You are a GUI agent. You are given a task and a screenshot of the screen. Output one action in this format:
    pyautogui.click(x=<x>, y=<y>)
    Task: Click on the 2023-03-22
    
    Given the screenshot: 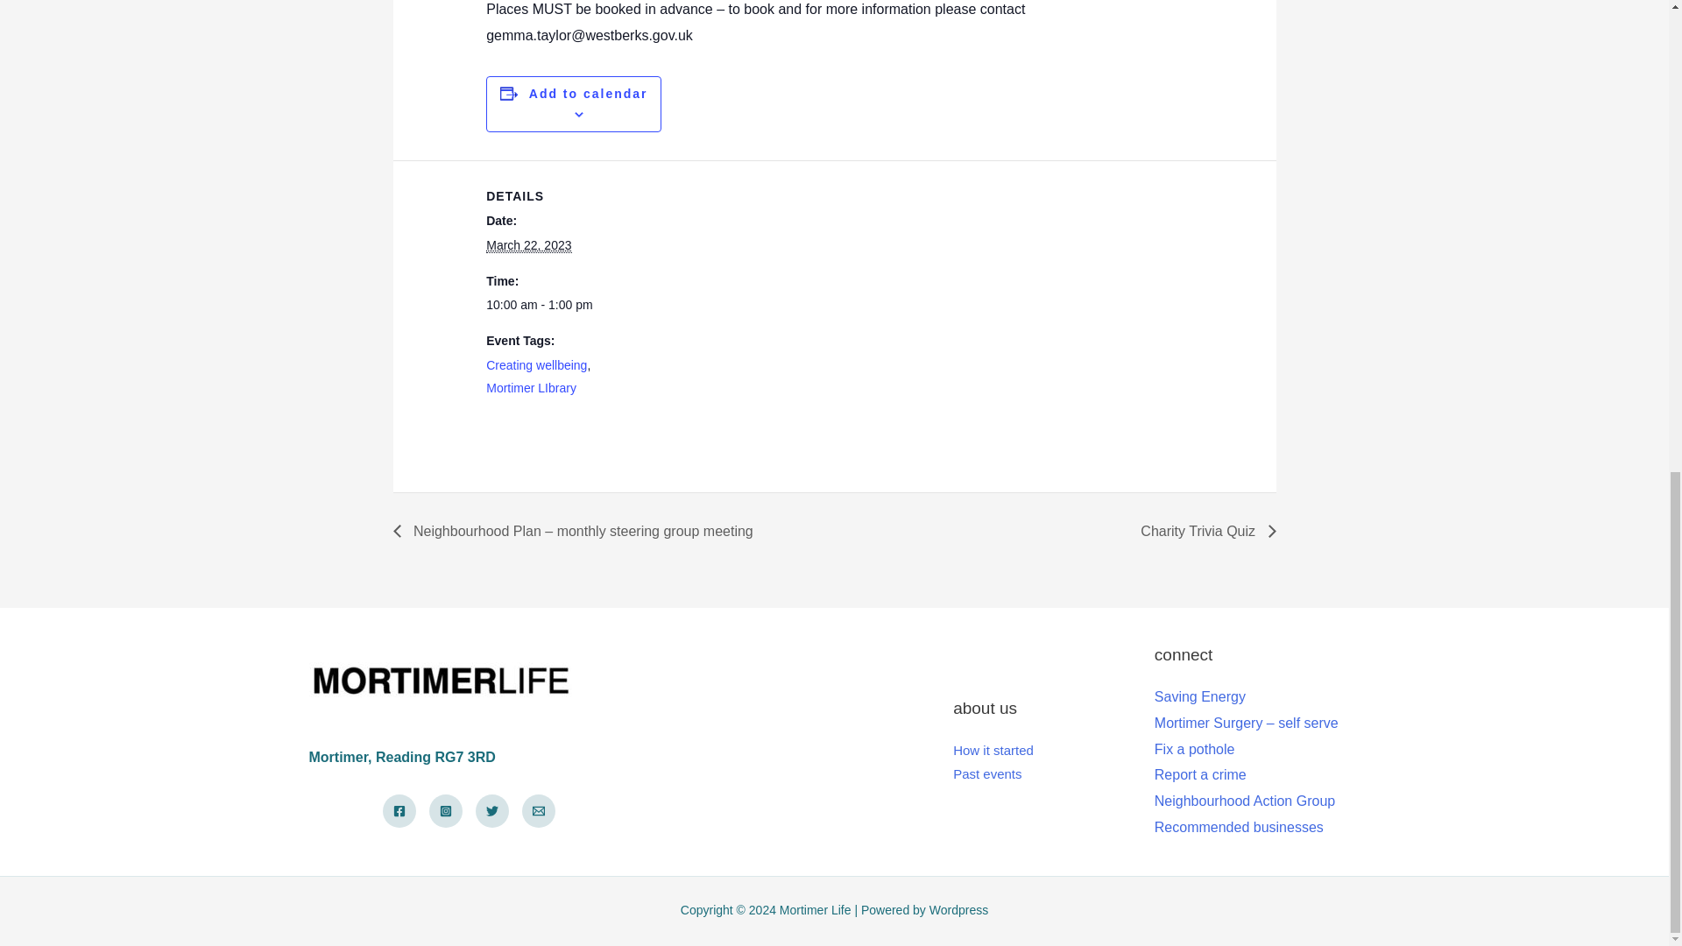 What is the action you would take?
    pyautogui.click(x=528, y=245)
    